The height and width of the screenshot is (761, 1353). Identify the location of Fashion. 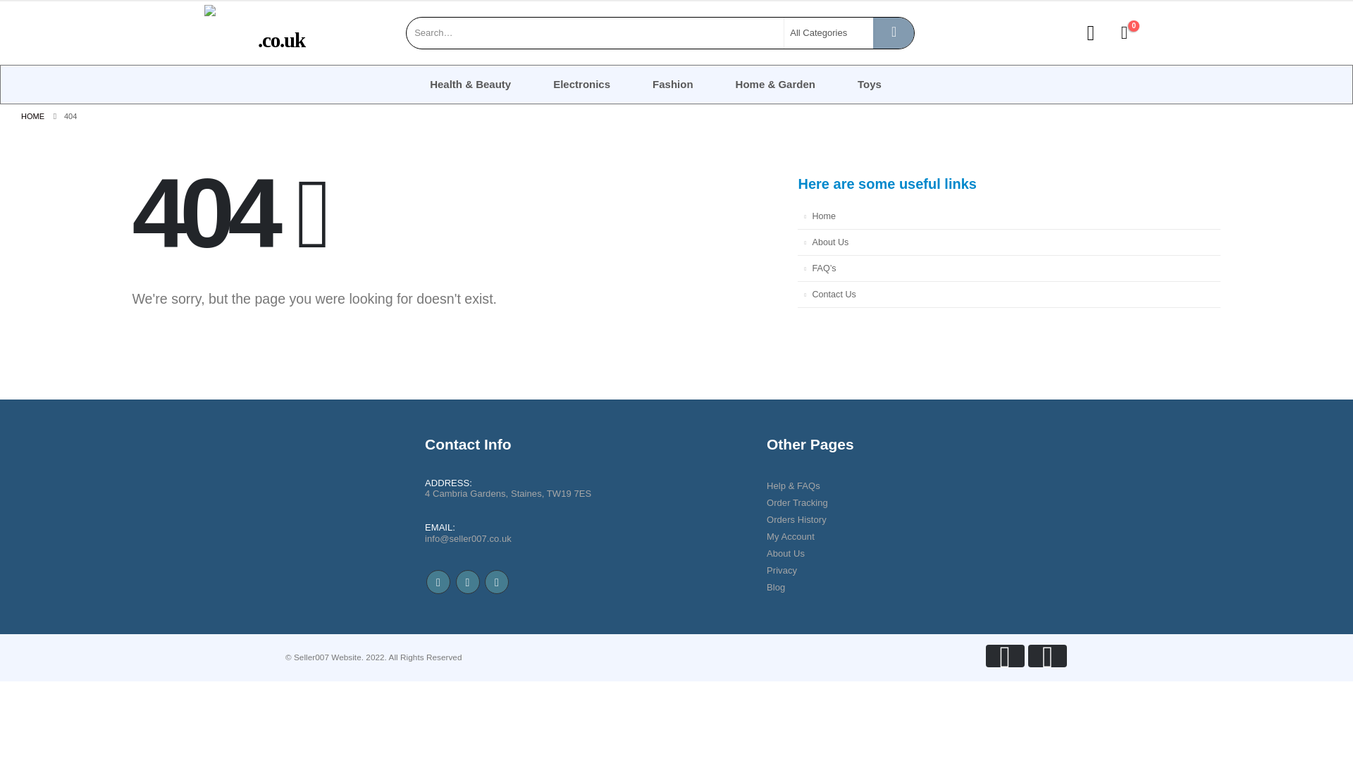
(693, 85).